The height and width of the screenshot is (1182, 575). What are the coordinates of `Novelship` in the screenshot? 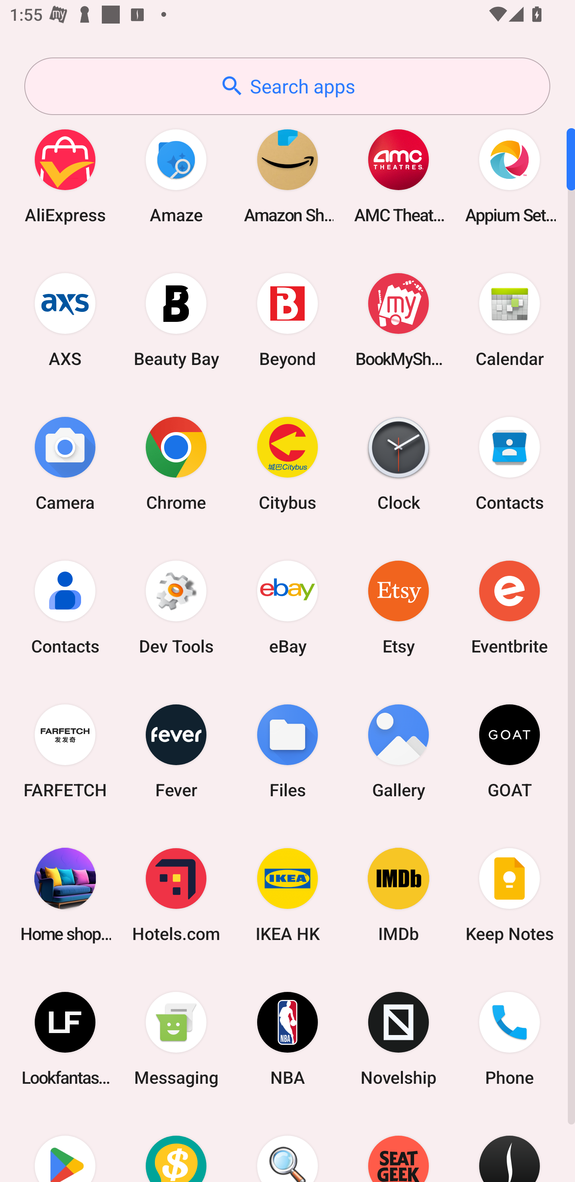 It's located at (399, 1039).